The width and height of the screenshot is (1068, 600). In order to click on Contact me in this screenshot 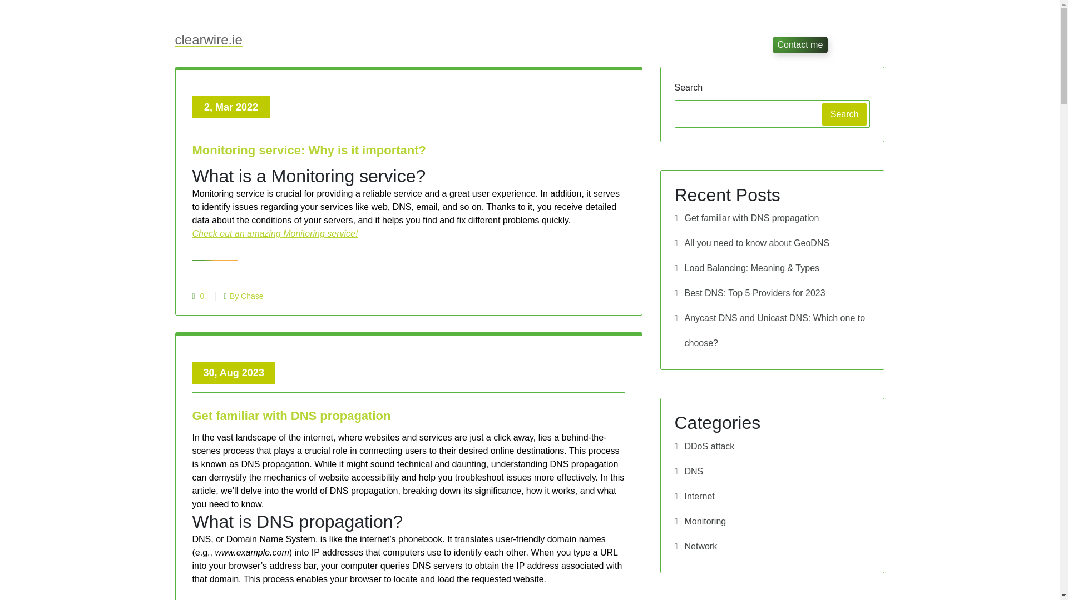, I will do `click(800, 44)`.